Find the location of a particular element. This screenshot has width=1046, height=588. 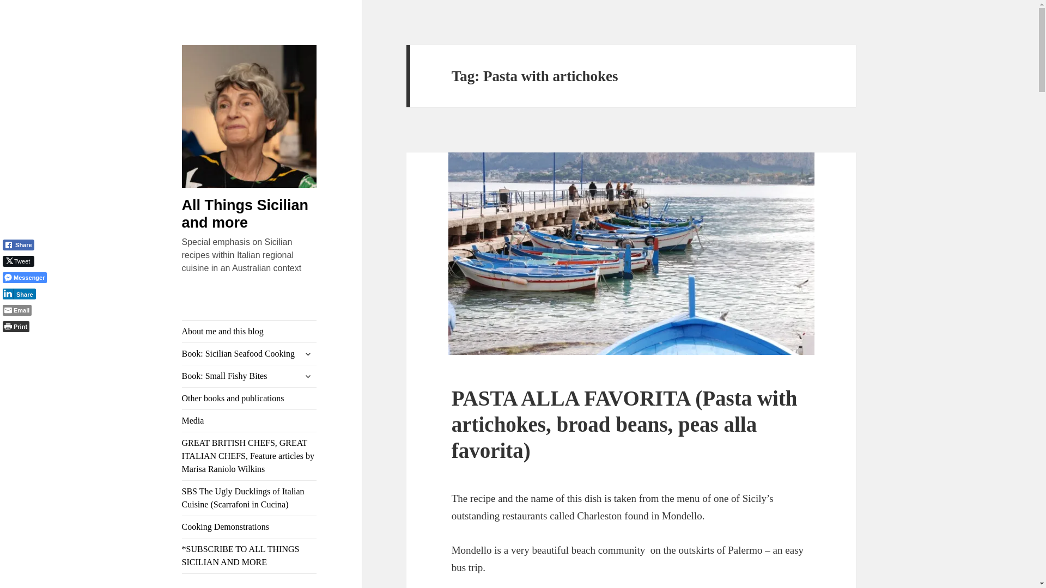

Media is located at coordinates (250, 420).